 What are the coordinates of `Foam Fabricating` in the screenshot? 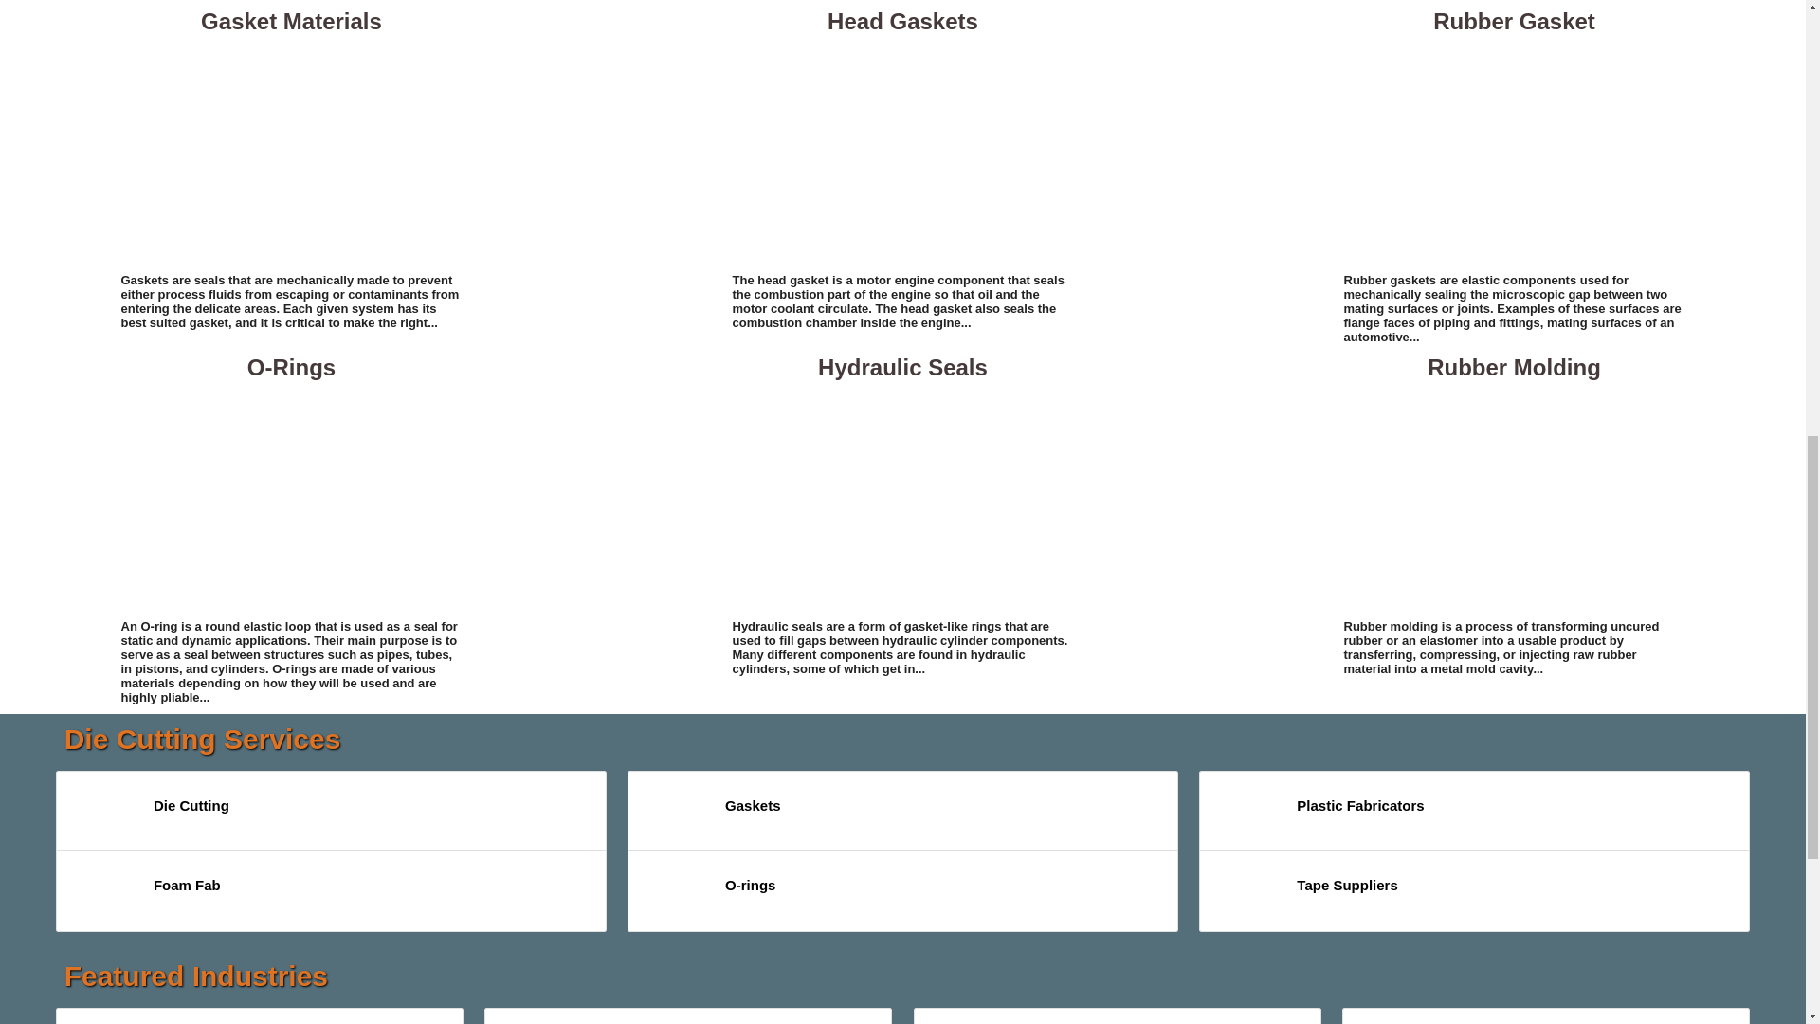 It's located at (104, 895).